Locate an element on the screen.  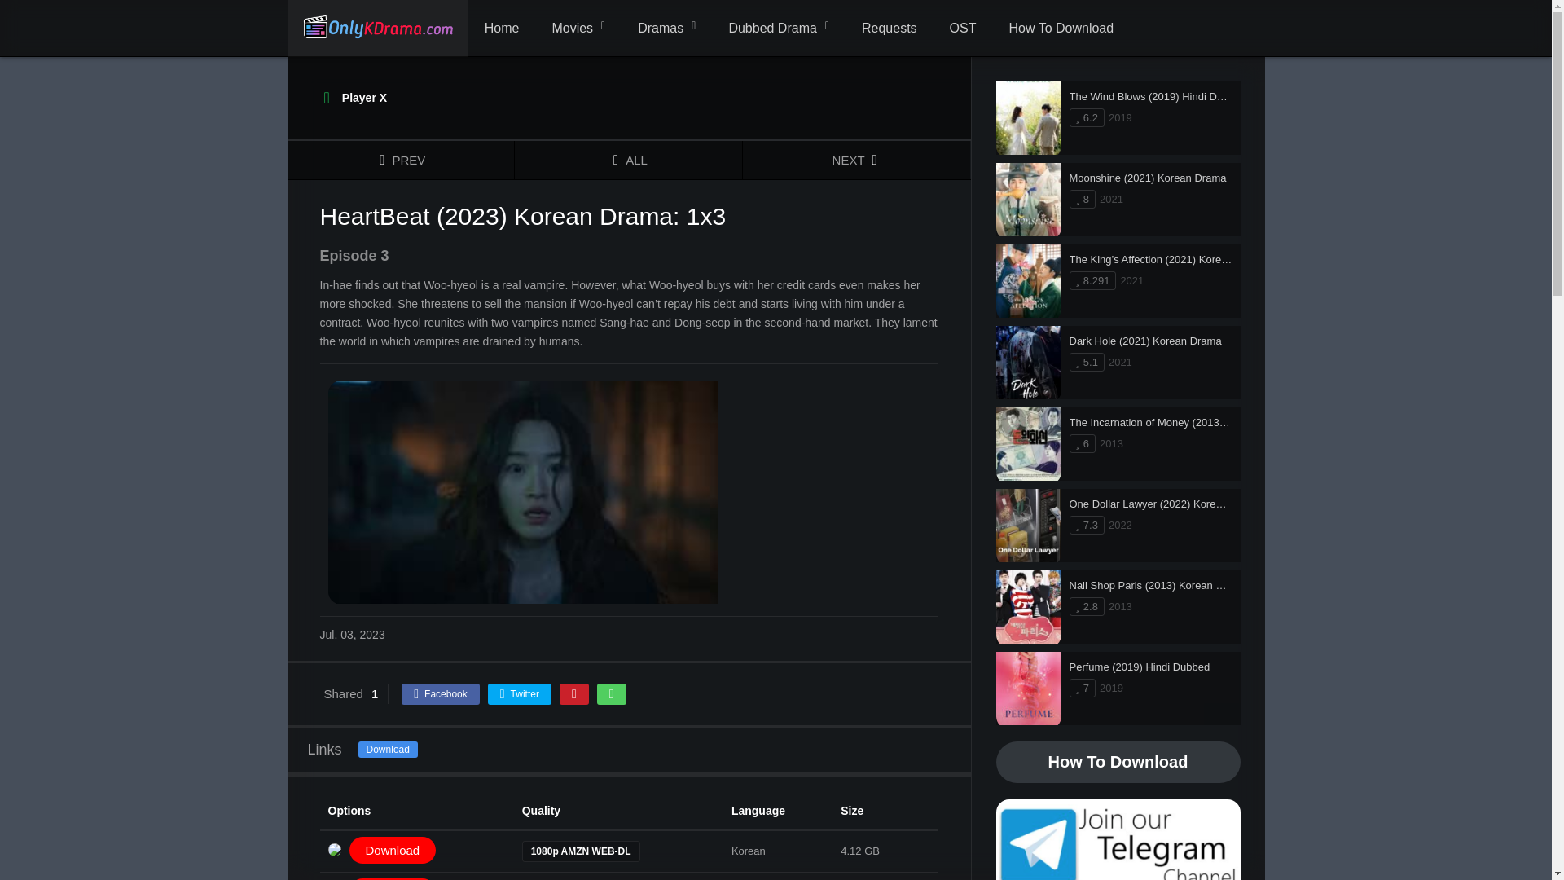
How To Download is located at coordinates (1061, 29).